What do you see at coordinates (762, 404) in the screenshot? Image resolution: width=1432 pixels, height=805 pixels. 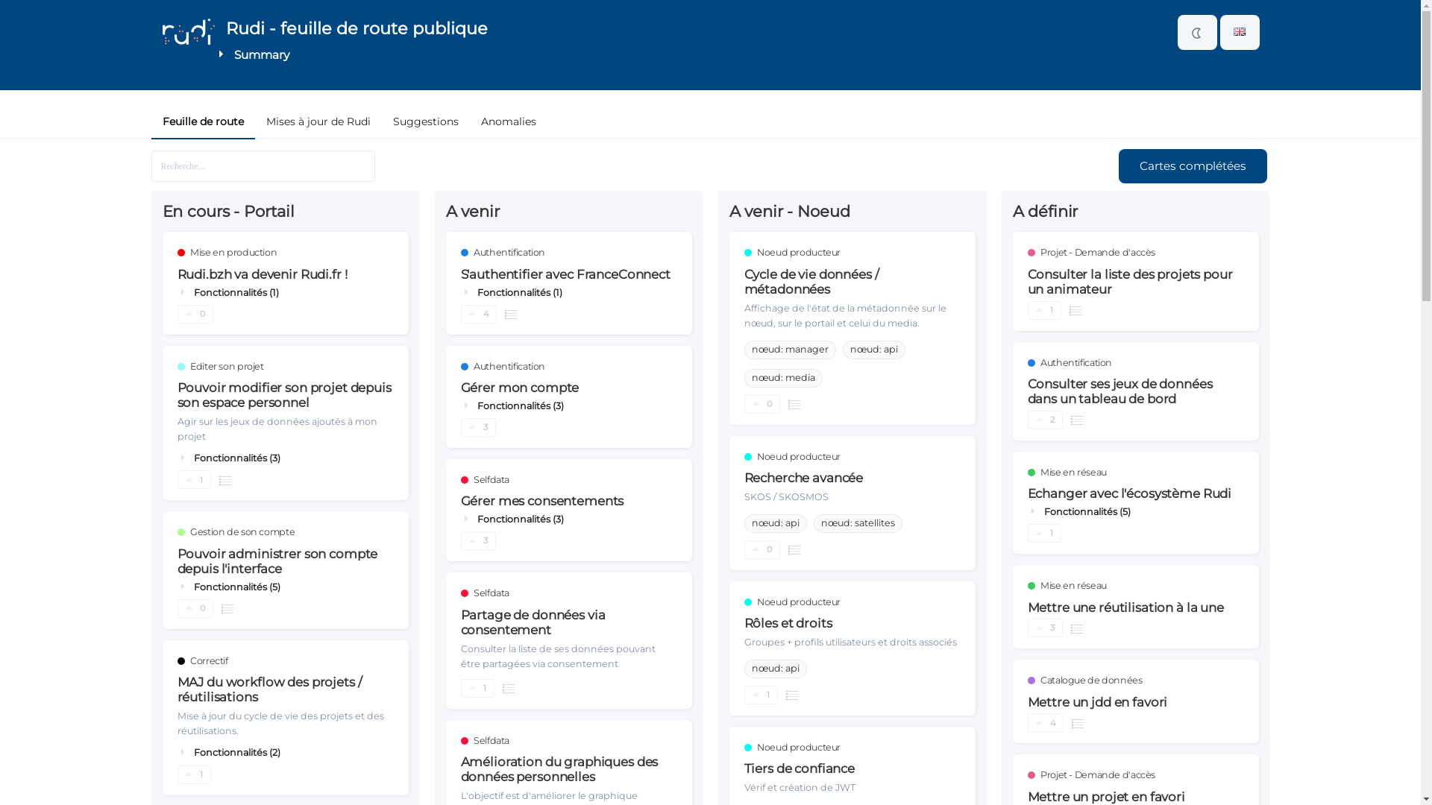 I see `0` at bounding box center [762, 404].